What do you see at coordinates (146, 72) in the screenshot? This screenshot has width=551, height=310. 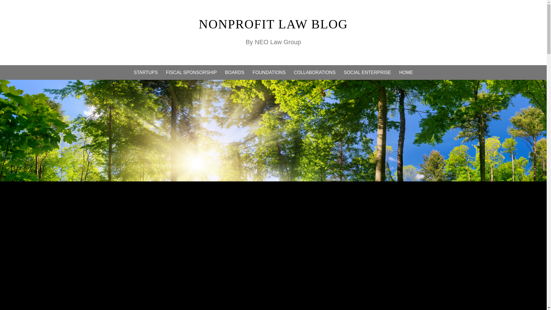 I see `STARTUPS` at bounding box center [146, 72].